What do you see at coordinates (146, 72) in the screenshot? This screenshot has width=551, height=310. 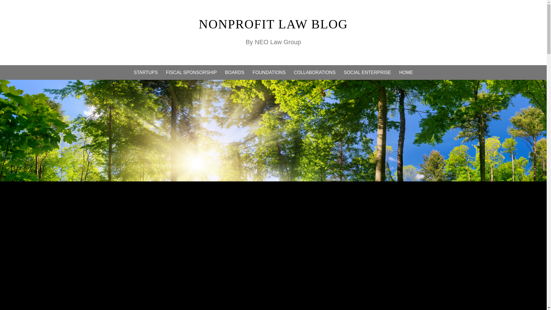 I see `STARTUPS` at bounding box center [146, 72].